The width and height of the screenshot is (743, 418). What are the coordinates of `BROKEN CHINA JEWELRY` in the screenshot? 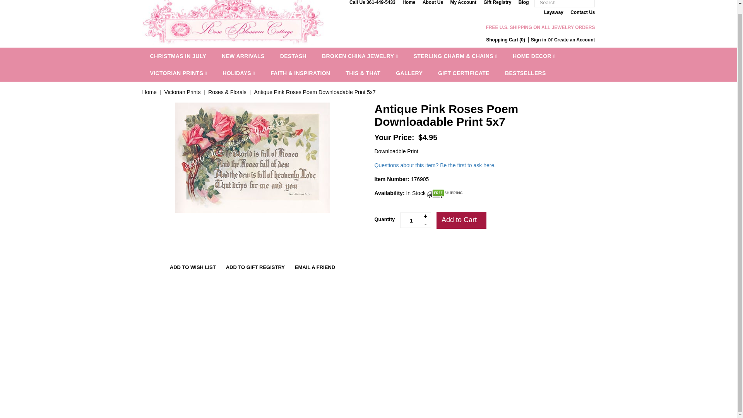 It's located at (360, 56).